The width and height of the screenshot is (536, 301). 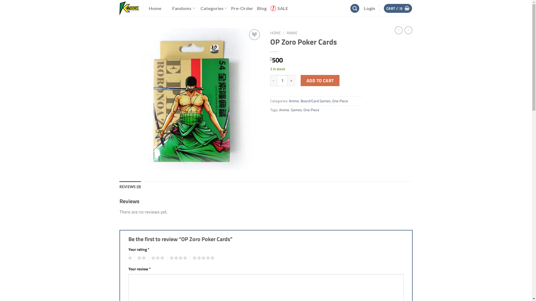 What do you see at coordinates (284, 110) in the screenshot?
I see `Anime` at bounding box center [284, 110].